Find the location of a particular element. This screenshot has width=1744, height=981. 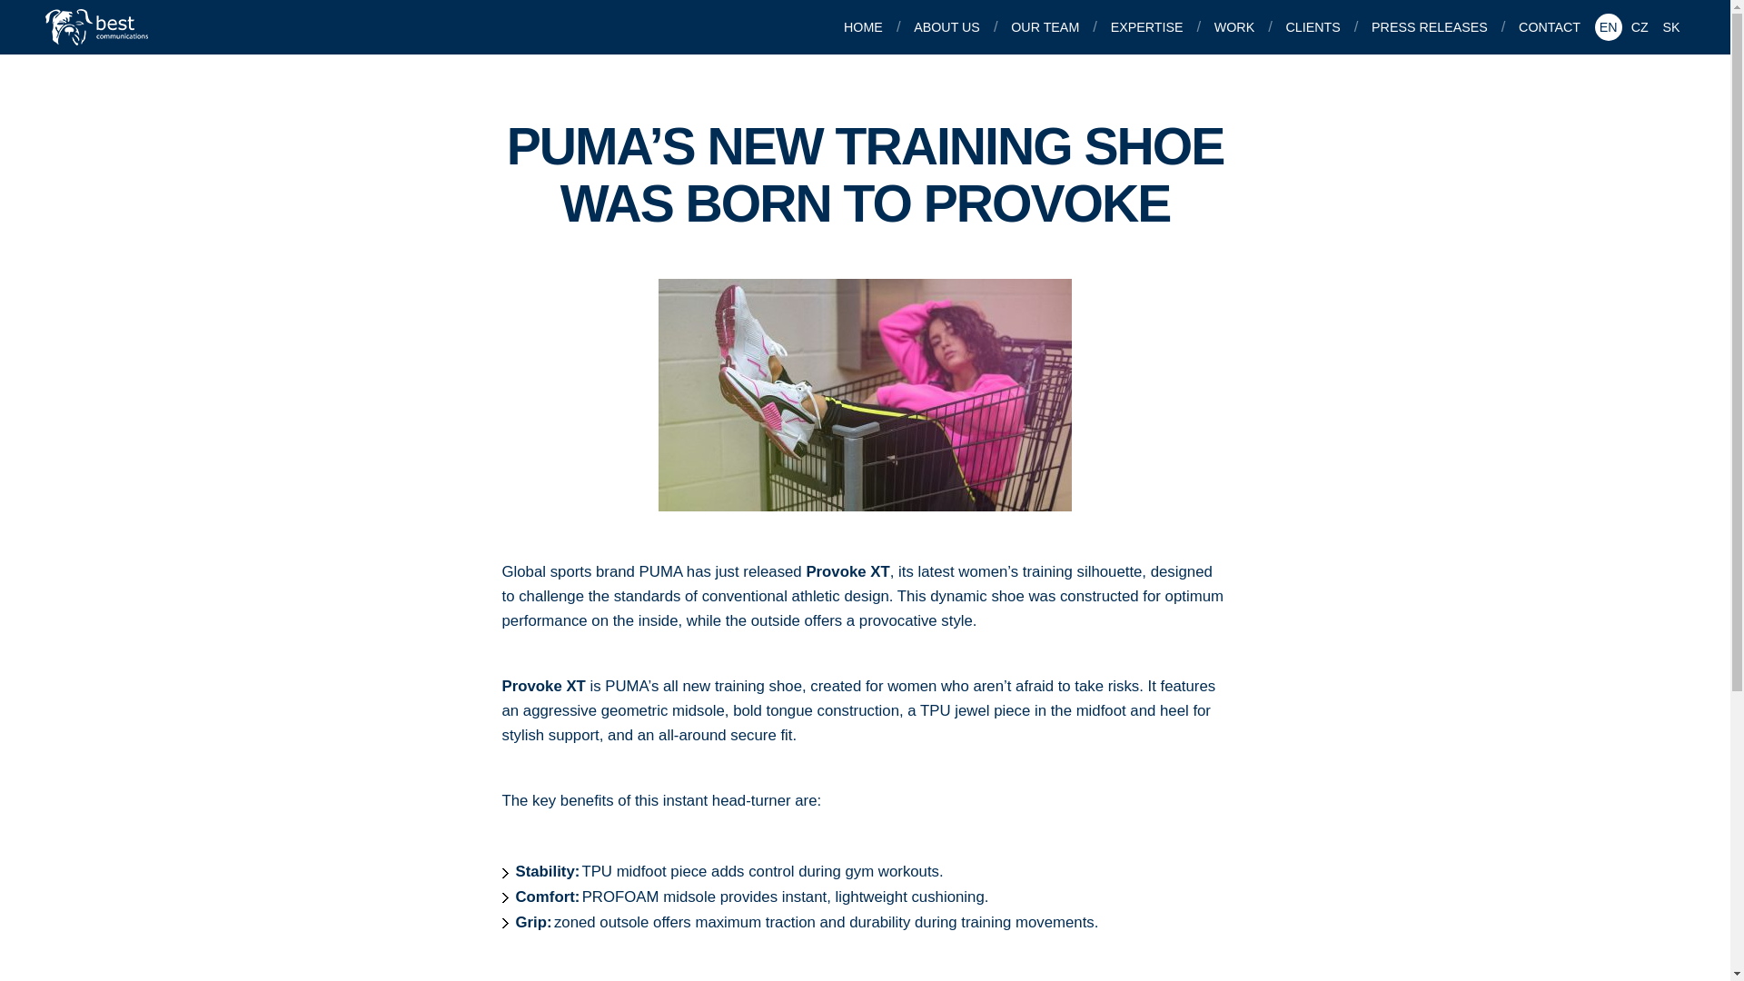

WORK is located at coordinates (1235, 27).